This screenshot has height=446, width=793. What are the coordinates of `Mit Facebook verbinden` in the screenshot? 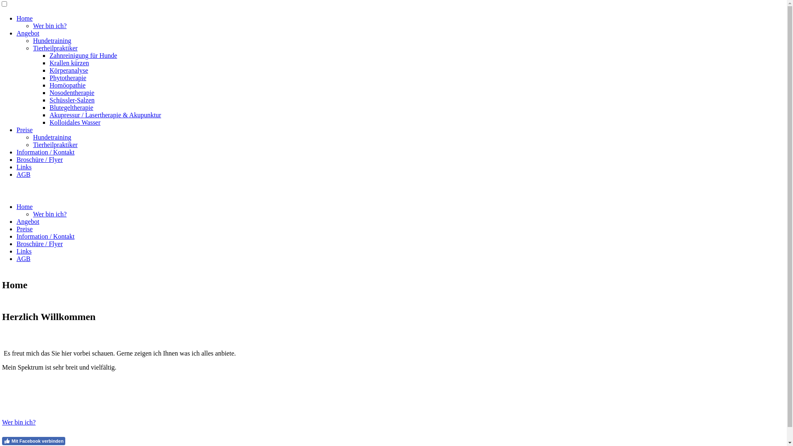 It's located at (34, 441).